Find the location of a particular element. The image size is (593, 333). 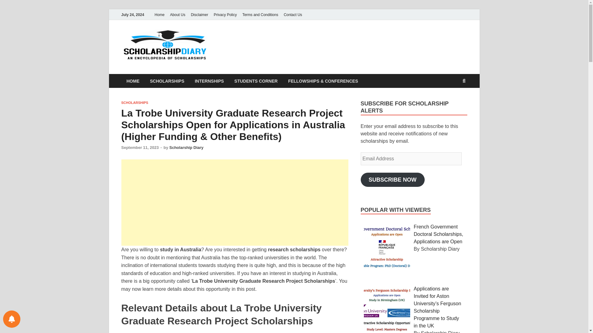

About Us is located at coordinates (177, 14).